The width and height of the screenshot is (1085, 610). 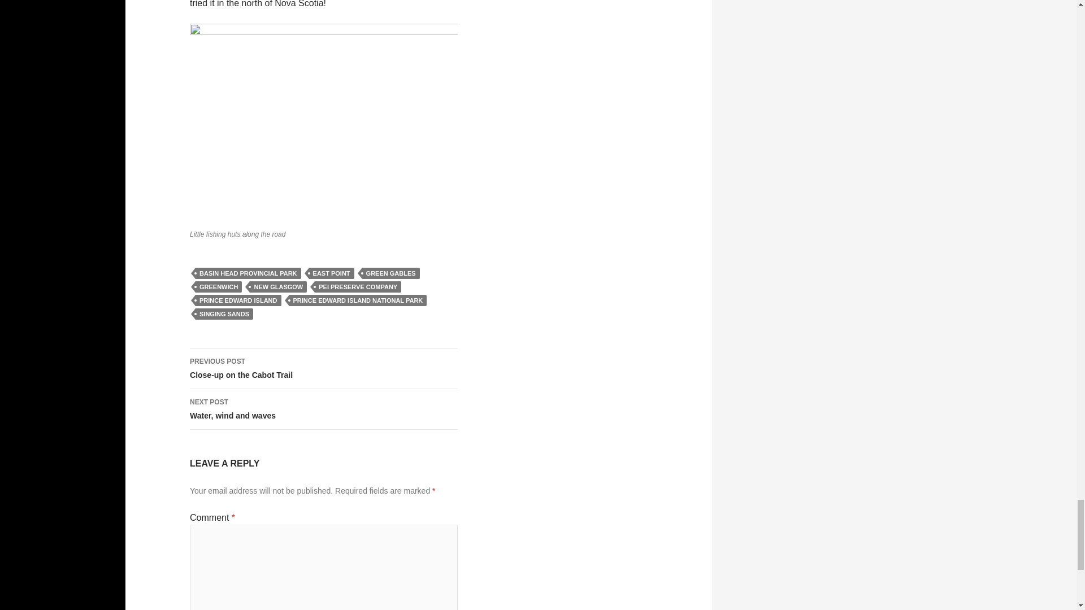 What do you see at coordinates (248, 273) in the screenshot?
I see `PEI PRESERVE COMPANY` at bounding box center [248, 273].